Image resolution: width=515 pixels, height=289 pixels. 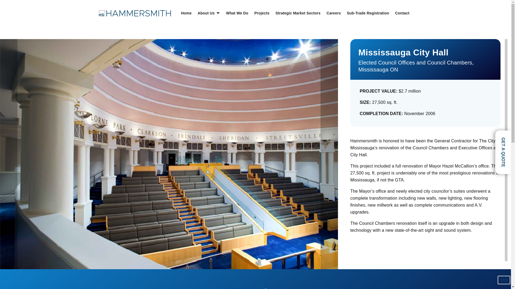 I want to click on Home, so click(x=187, y=13).